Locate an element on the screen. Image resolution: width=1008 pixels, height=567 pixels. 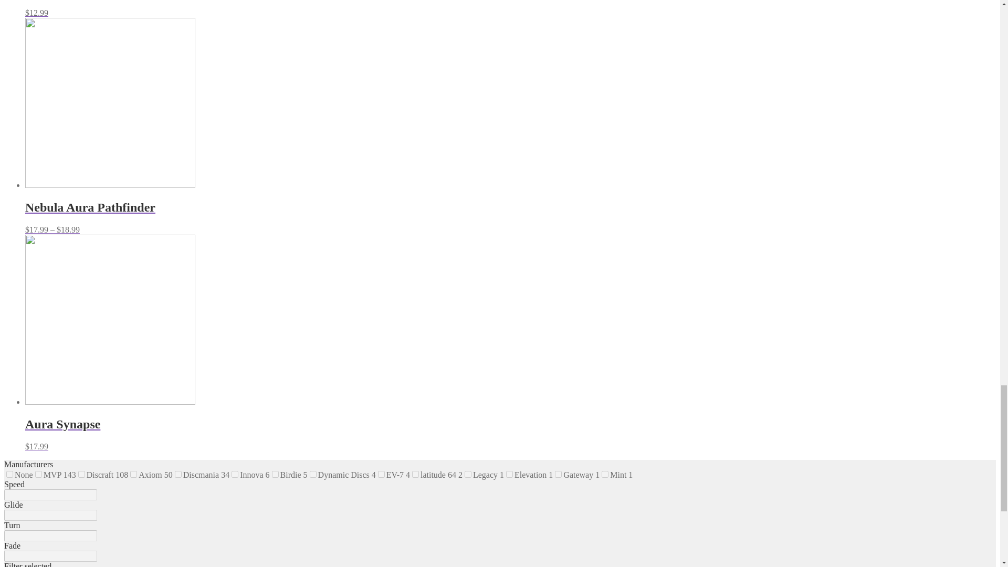
gateway is located at coordinates (558, 475).